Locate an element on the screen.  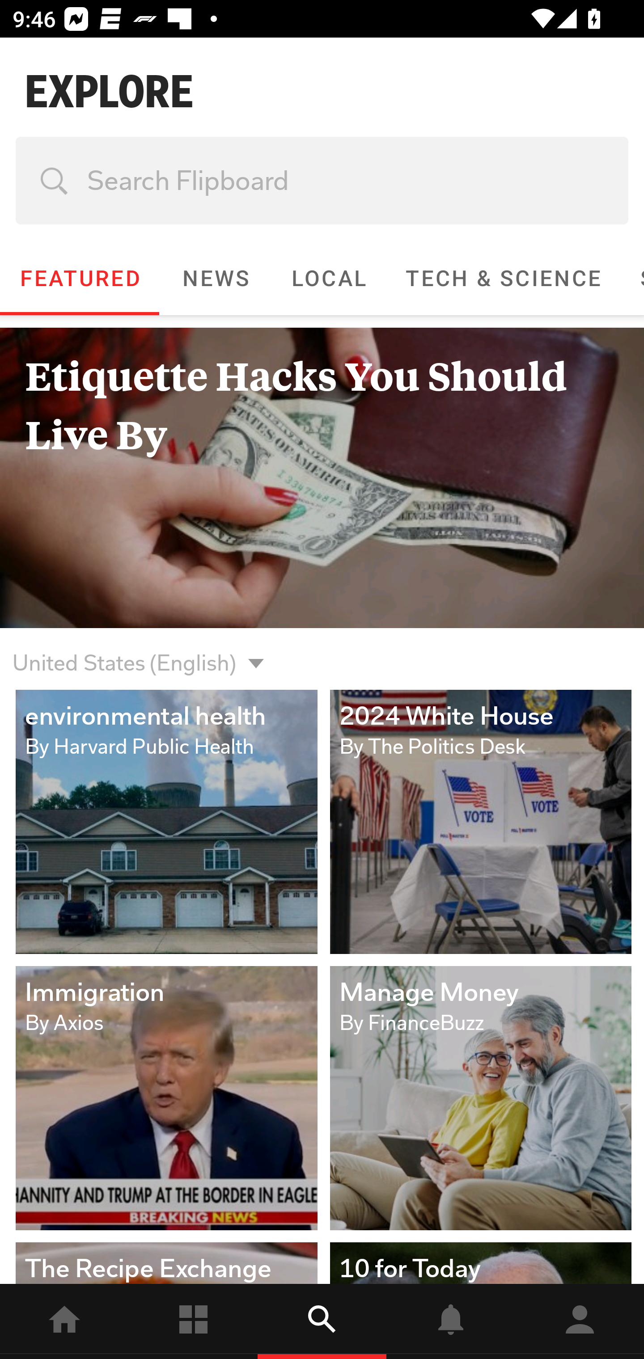
Following is located at coordinates (193, 1321).